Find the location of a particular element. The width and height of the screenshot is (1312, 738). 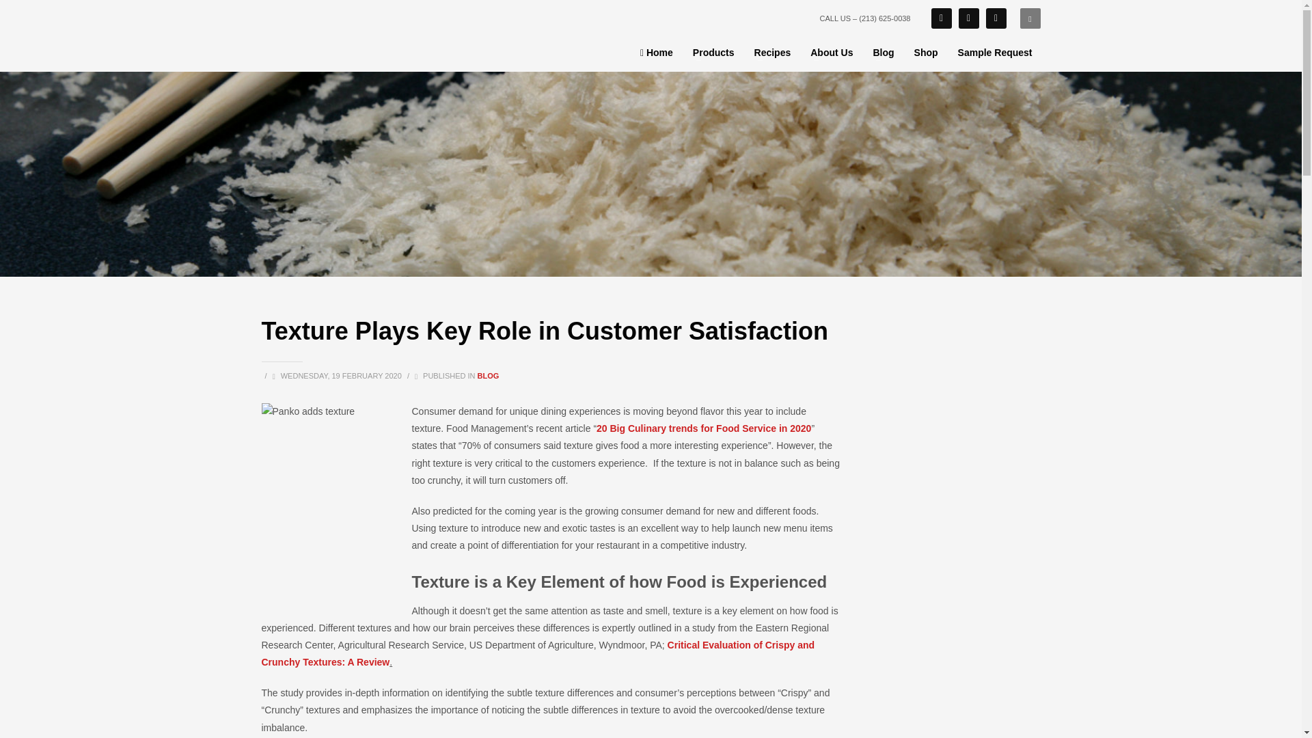

Shop is located at coordinates (926, 52).